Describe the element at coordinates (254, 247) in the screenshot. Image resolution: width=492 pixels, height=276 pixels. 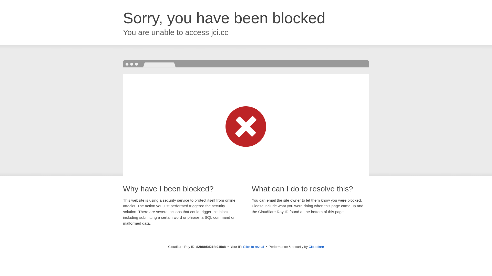
I see `Click to reveal` at that location.